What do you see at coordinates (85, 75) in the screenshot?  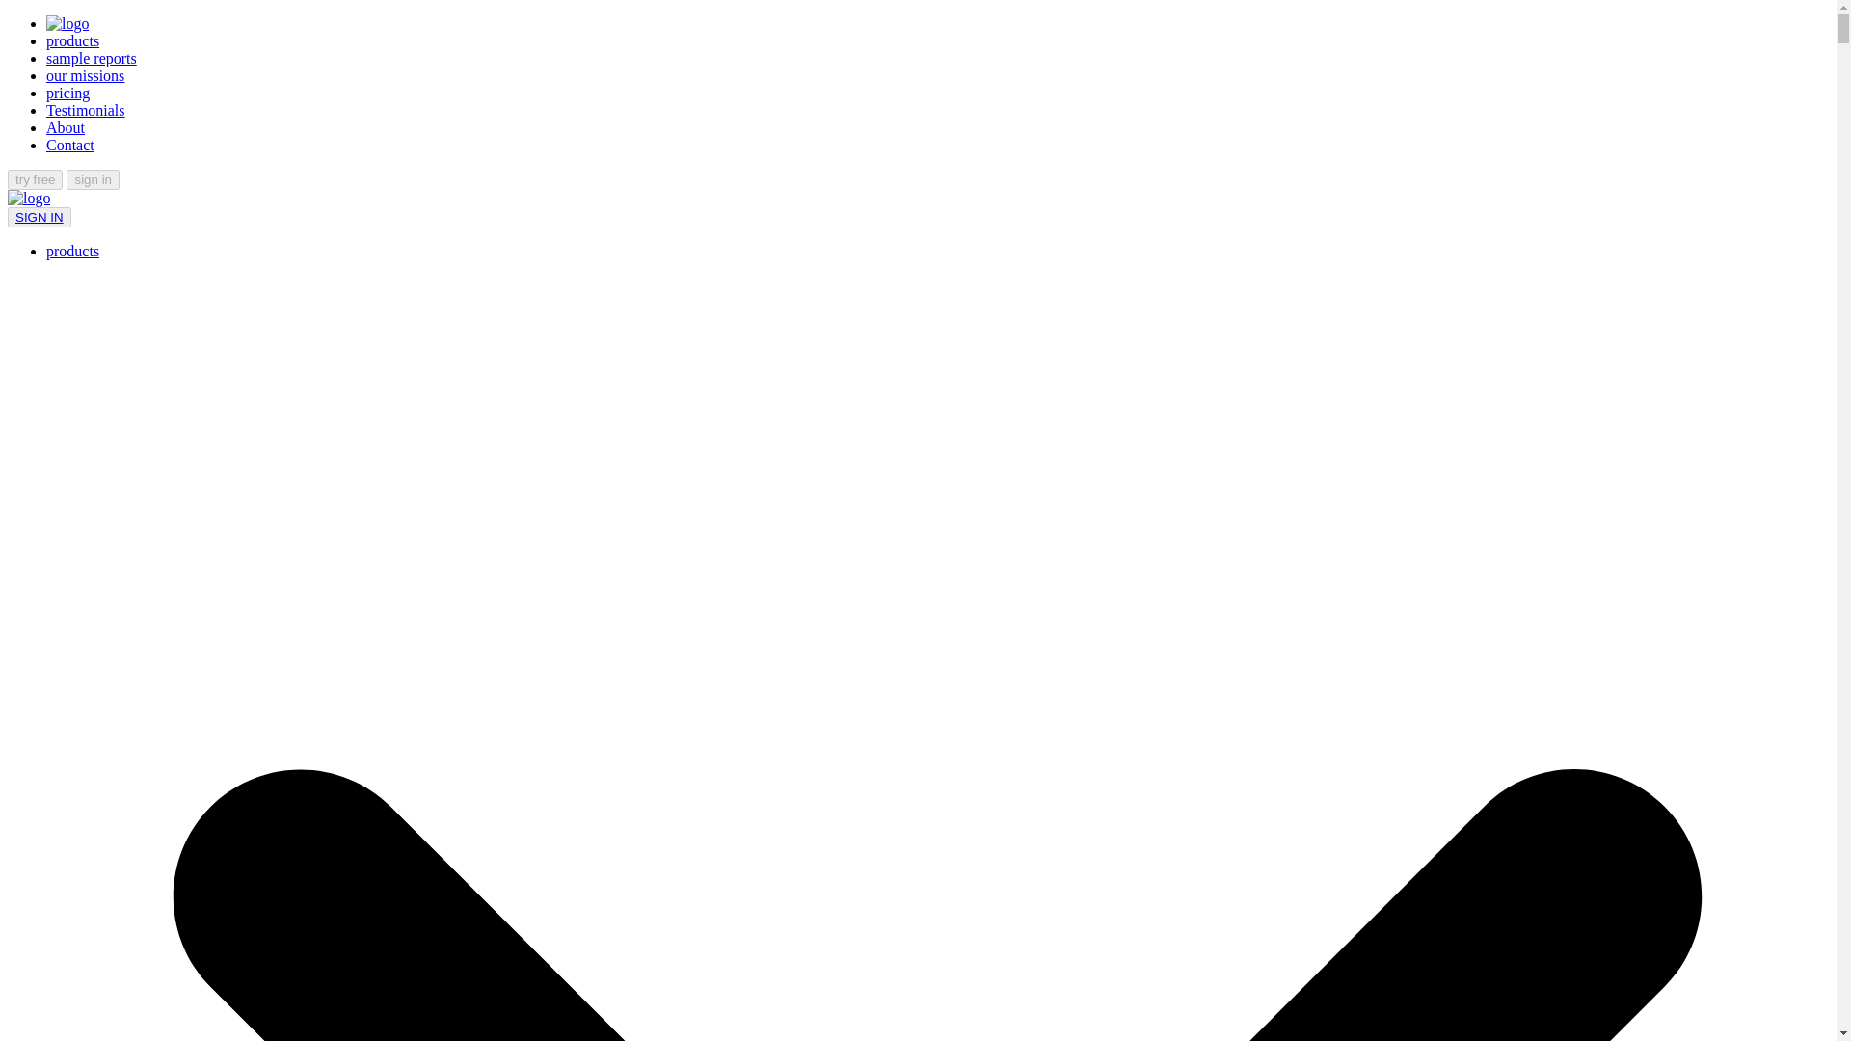 I see `our missions` at bounding box center [85, 75].